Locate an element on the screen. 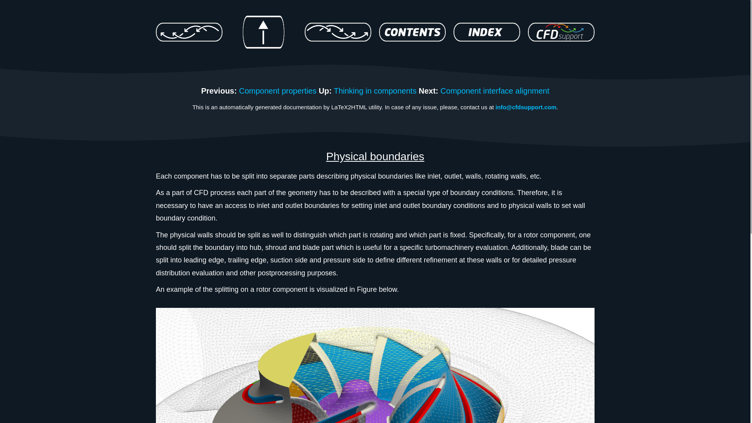 The width and height of the screenshot is (752, 423). Thinking in components is located at coordinates (375, 91).